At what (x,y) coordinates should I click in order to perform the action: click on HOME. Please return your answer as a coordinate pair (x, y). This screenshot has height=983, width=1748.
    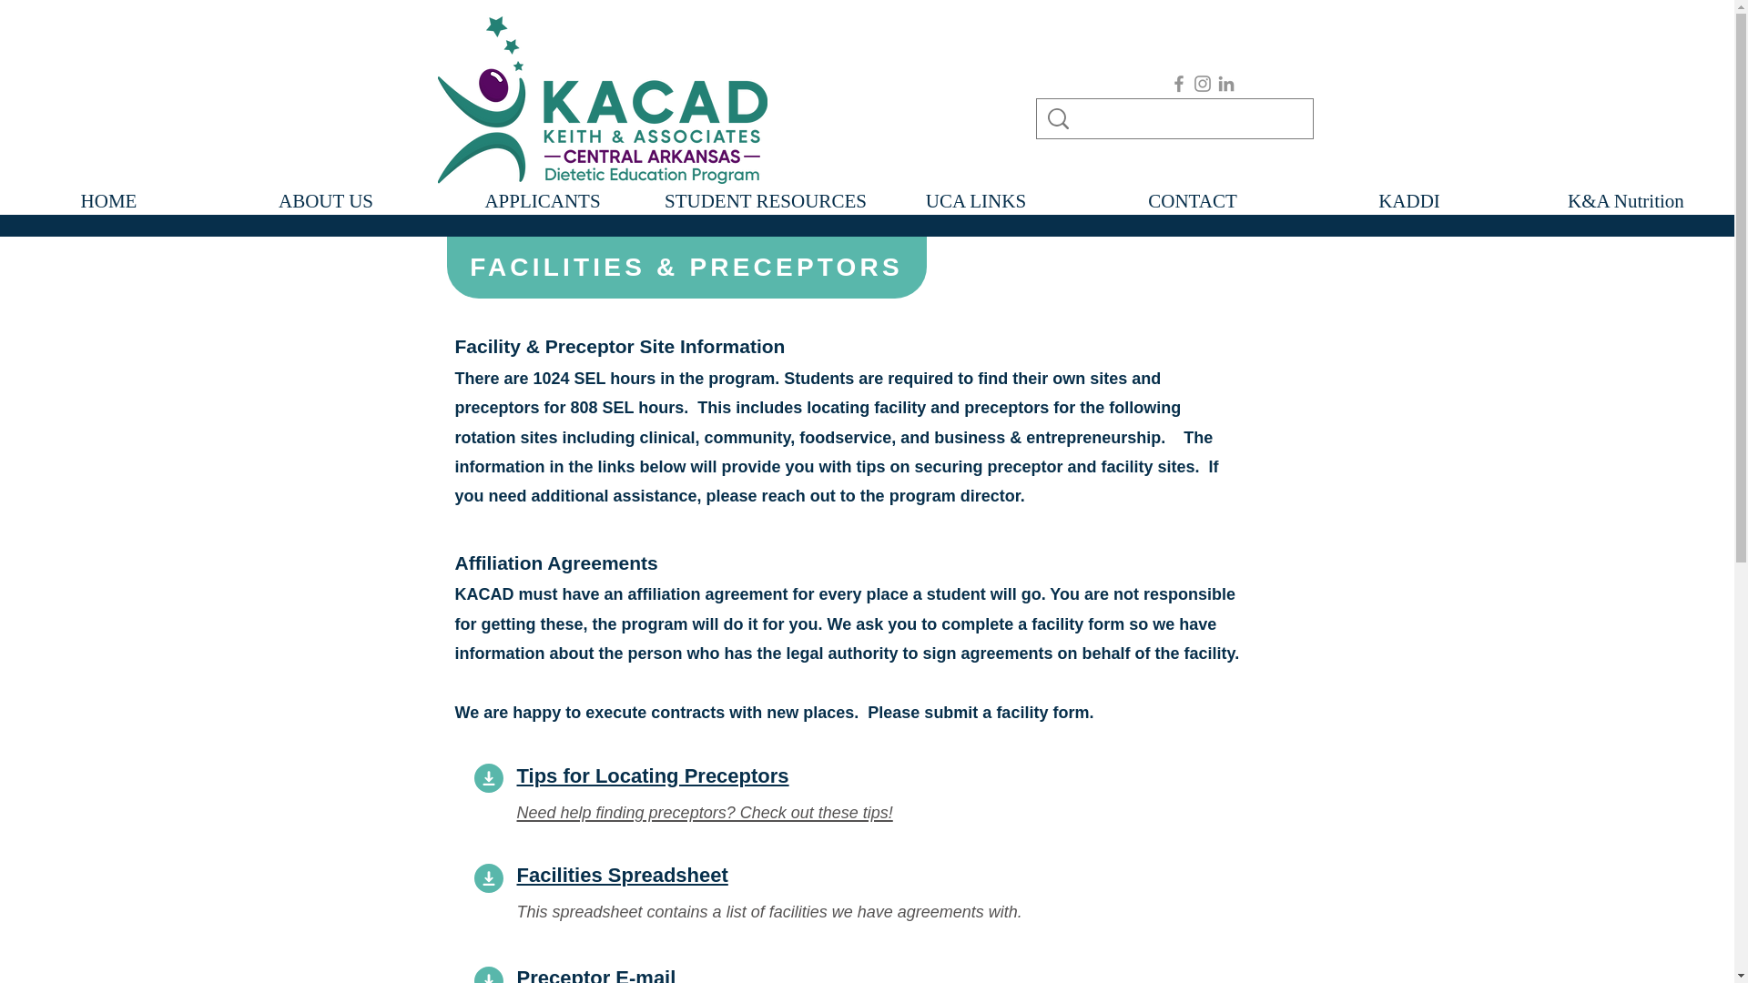
    Looking at the image, I should click on (108, 199).